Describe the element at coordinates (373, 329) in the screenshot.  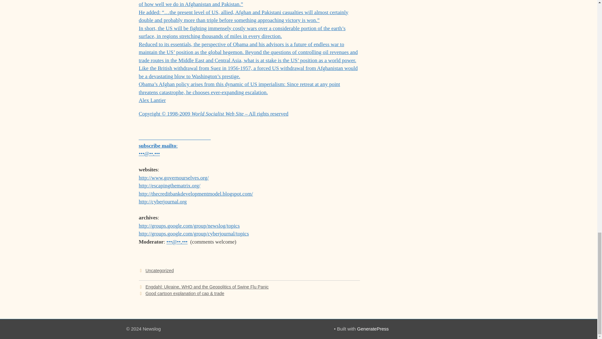
I see `GeneratePress` at that location.